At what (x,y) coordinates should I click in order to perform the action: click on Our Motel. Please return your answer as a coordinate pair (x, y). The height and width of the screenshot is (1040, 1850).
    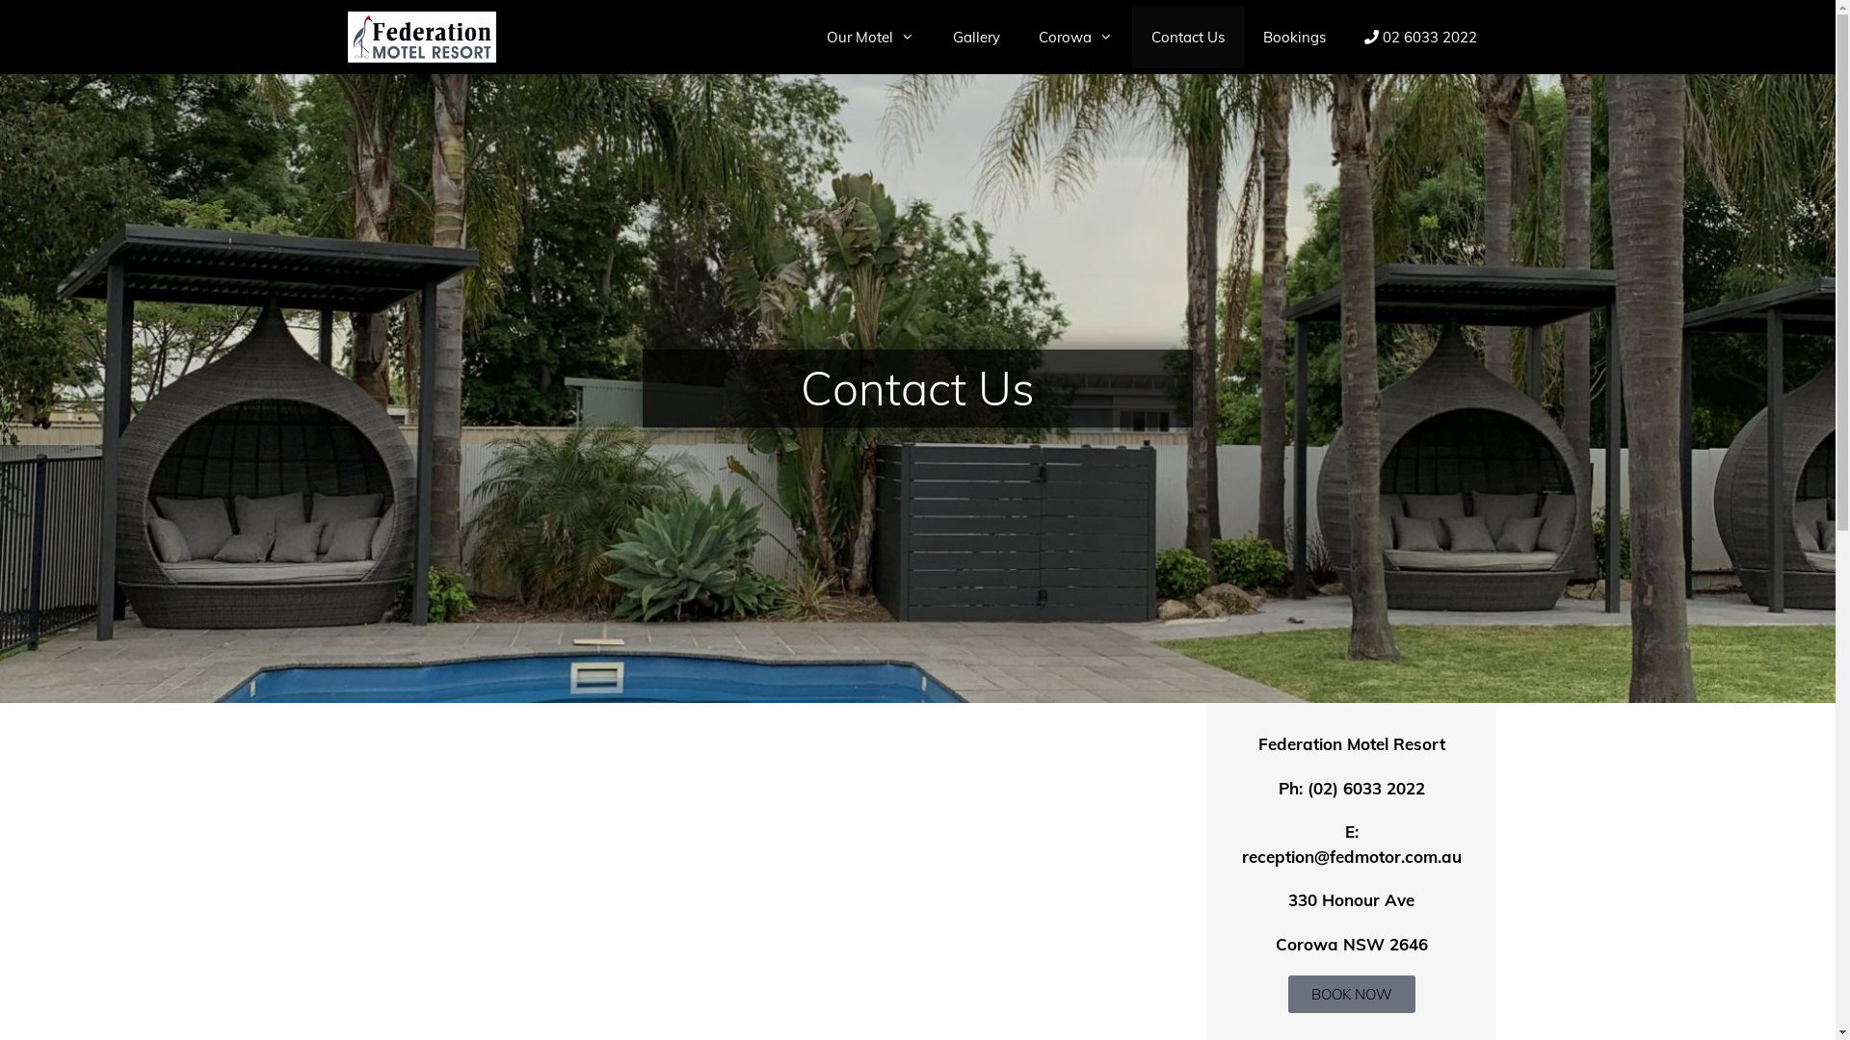
    Looking at the image, I should click on (870, 37).